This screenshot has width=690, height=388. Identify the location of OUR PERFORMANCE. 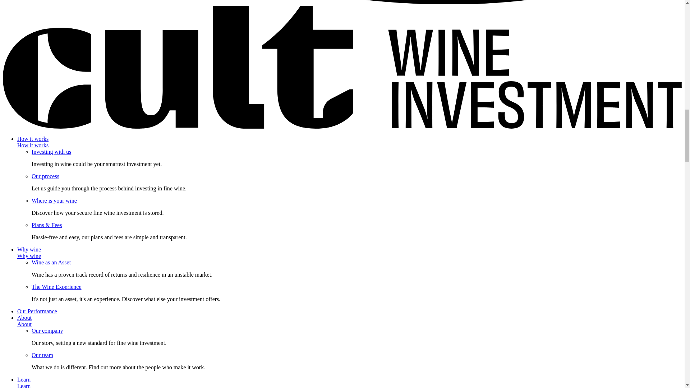
(248, 14).